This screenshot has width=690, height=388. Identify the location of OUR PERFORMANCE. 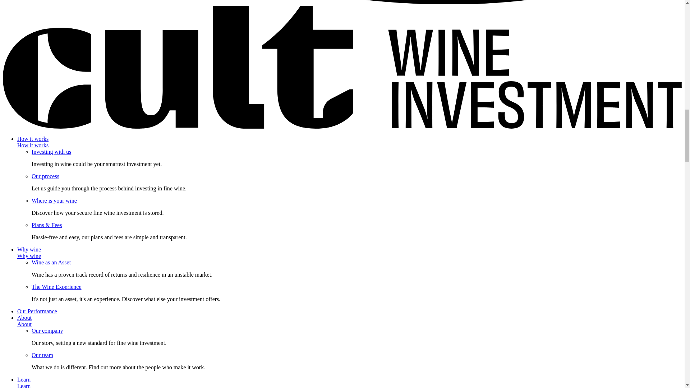
(248, 14).